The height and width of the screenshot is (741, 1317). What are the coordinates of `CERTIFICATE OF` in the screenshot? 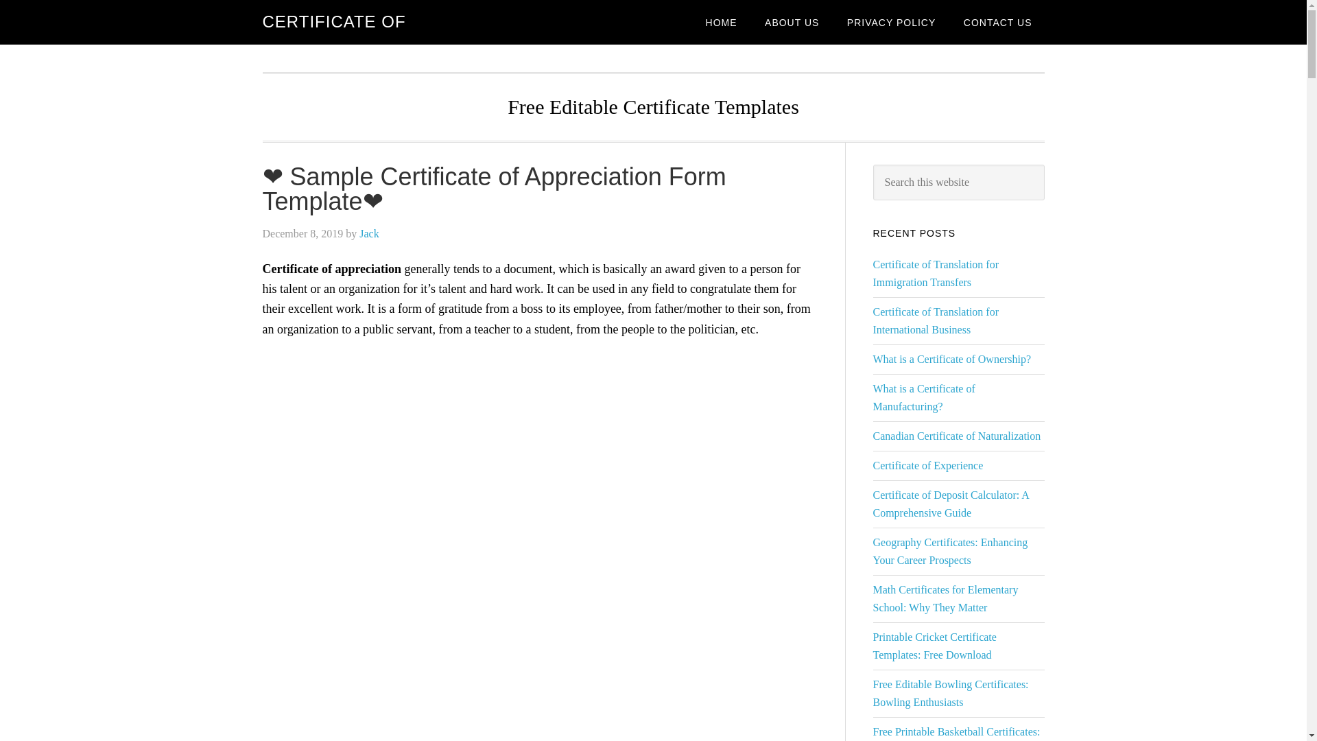 It's located at (333, 22).